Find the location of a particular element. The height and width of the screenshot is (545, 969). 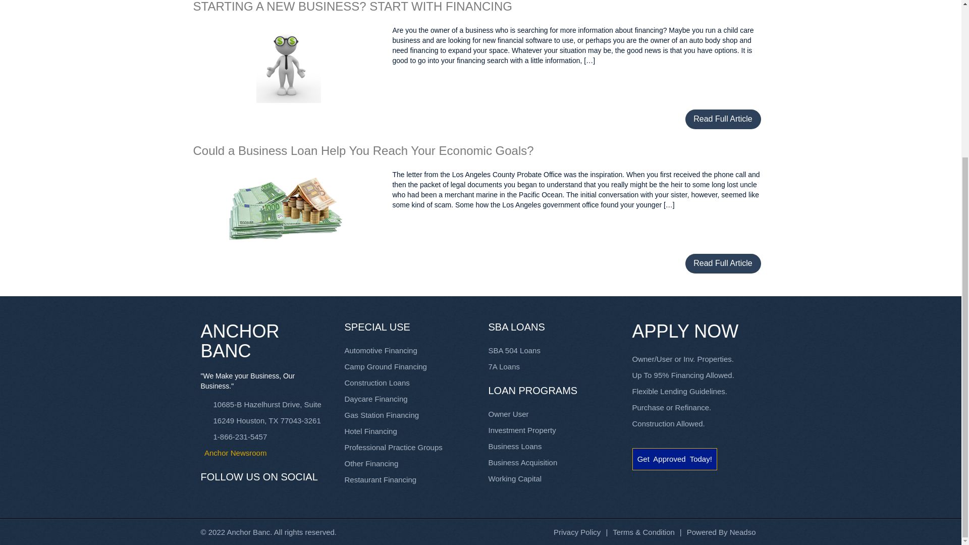

Professional Practice Groups is located at coordinates (393, 447).